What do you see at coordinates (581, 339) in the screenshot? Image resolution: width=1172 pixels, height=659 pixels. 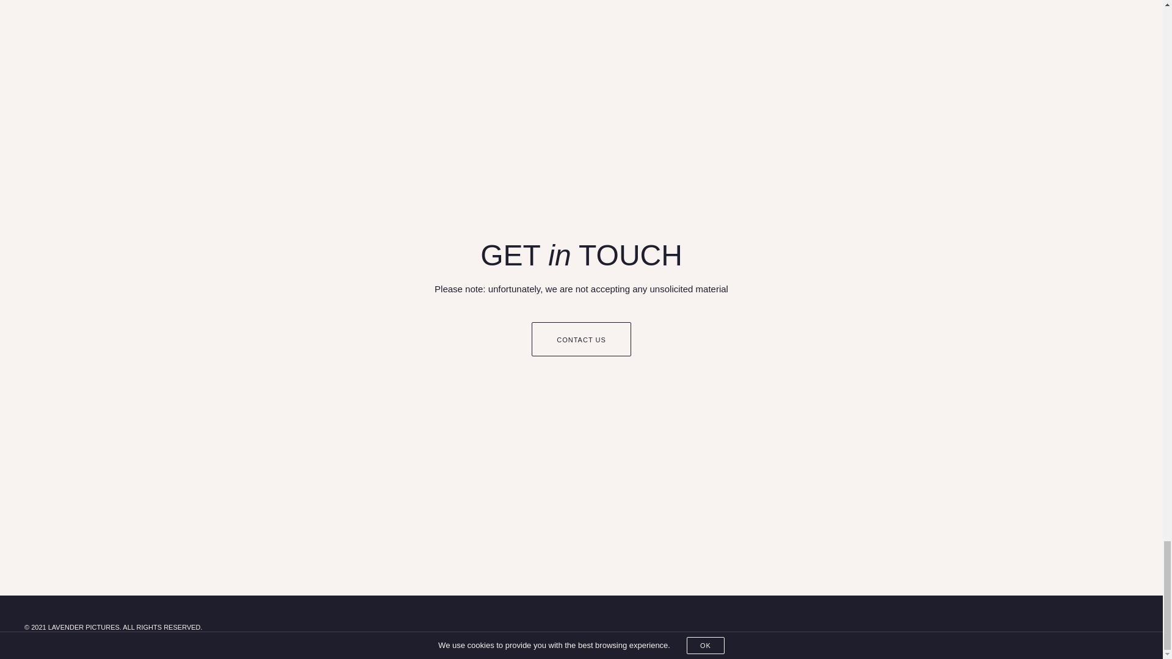 I see `CONTACT US` at bounding box center [581, 339].